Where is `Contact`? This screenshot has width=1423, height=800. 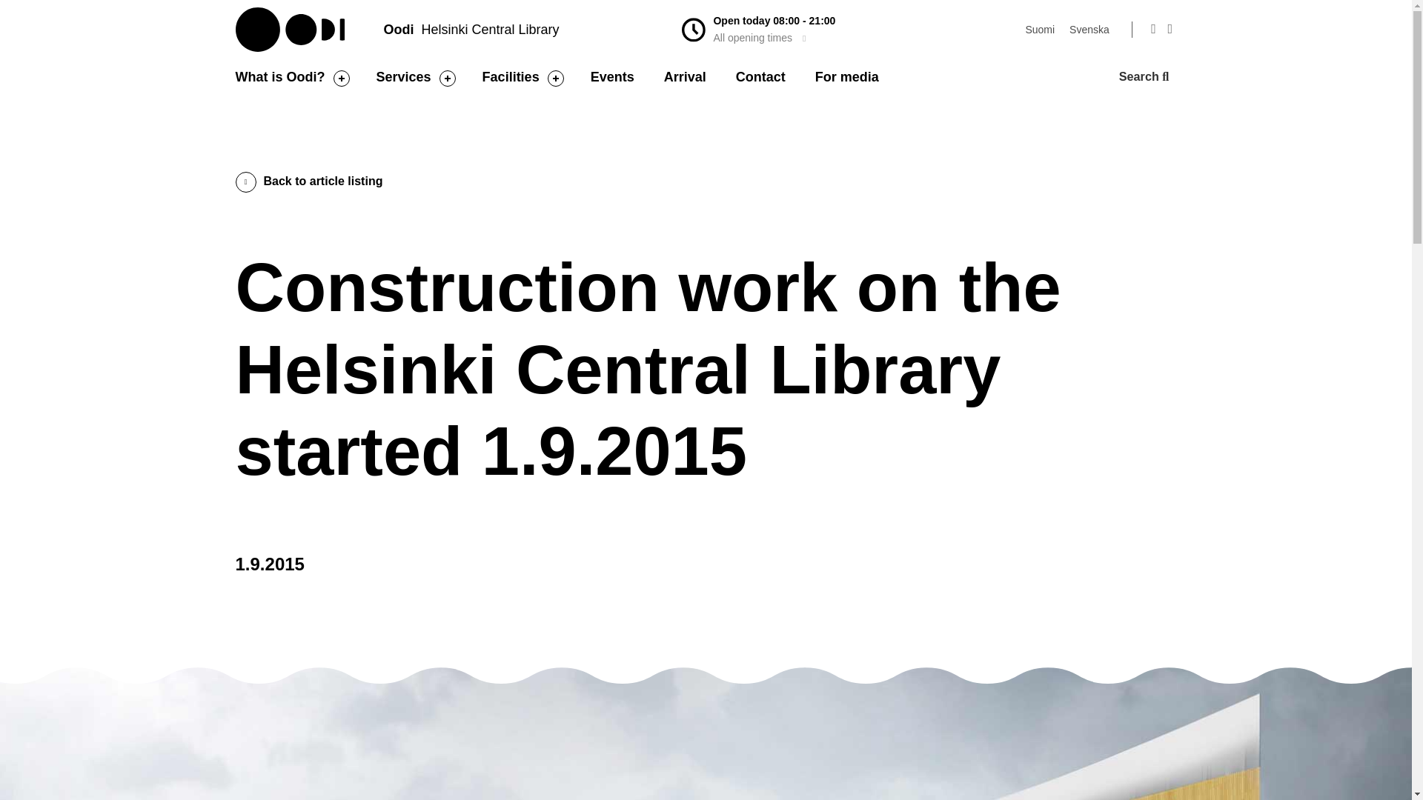
Contact is located at coordinates (760, 77).